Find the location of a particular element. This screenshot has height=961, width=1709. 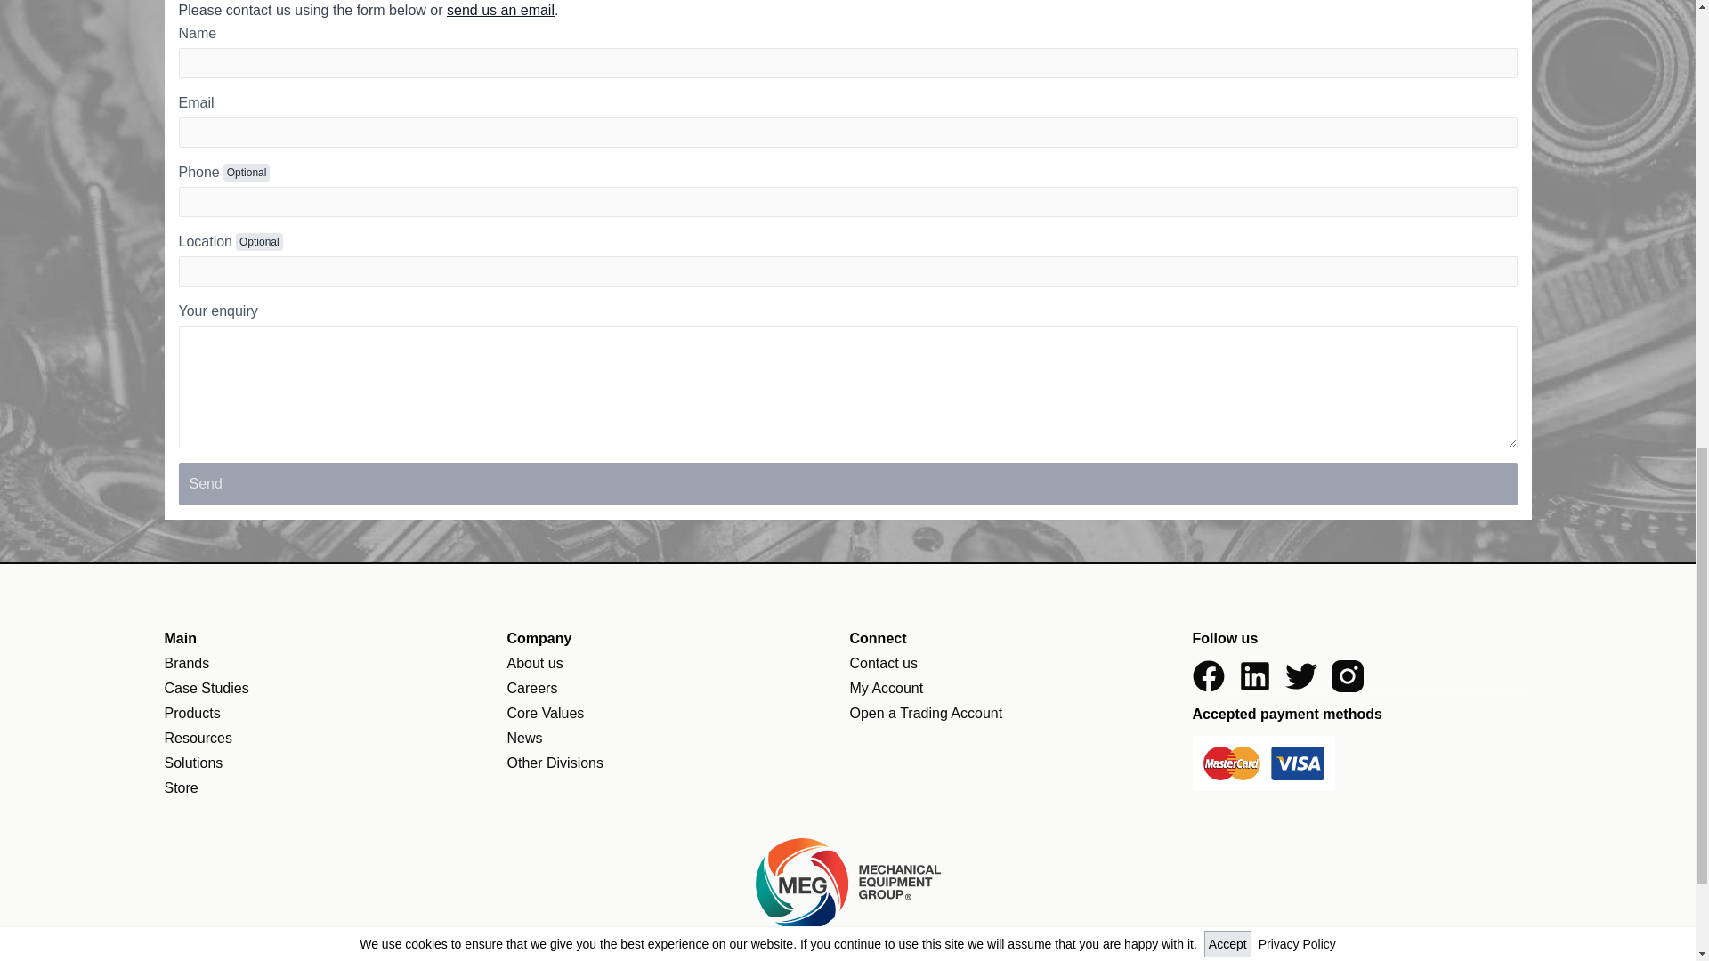

Careers is located at coordinates (532, 687).